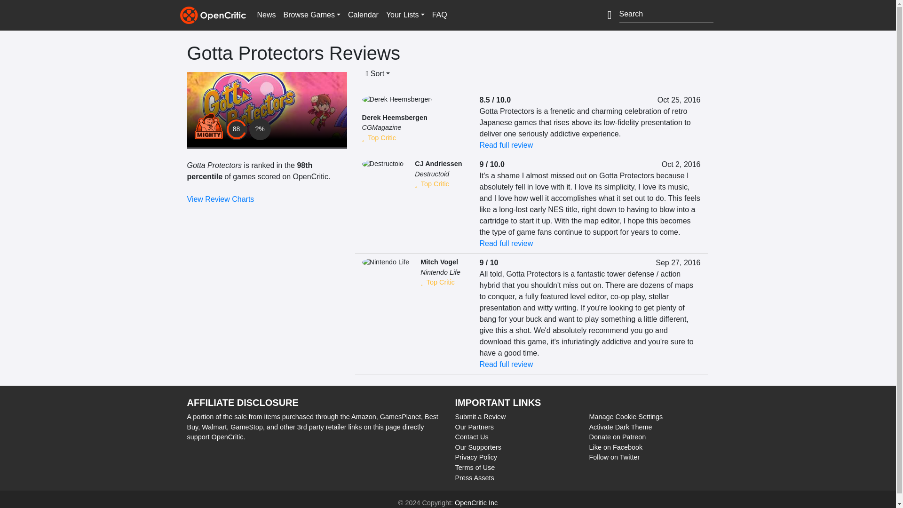 This screenshot has width=903, height=508. What do you see at coordinates (266, 15) in the screenshot?
I see `News` at bounding box center [266, 15].